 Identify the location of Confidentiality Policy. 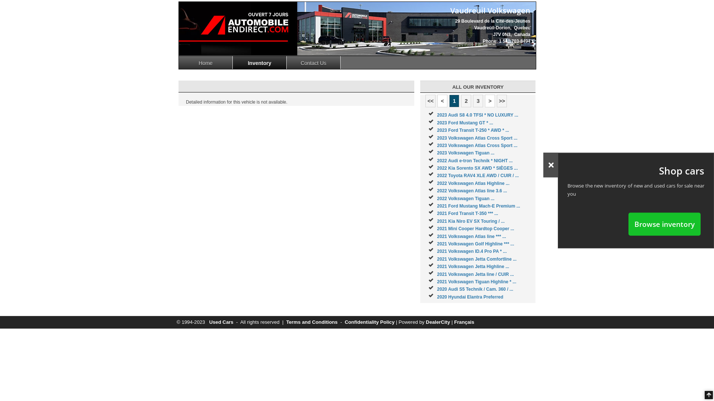
(370, 322).